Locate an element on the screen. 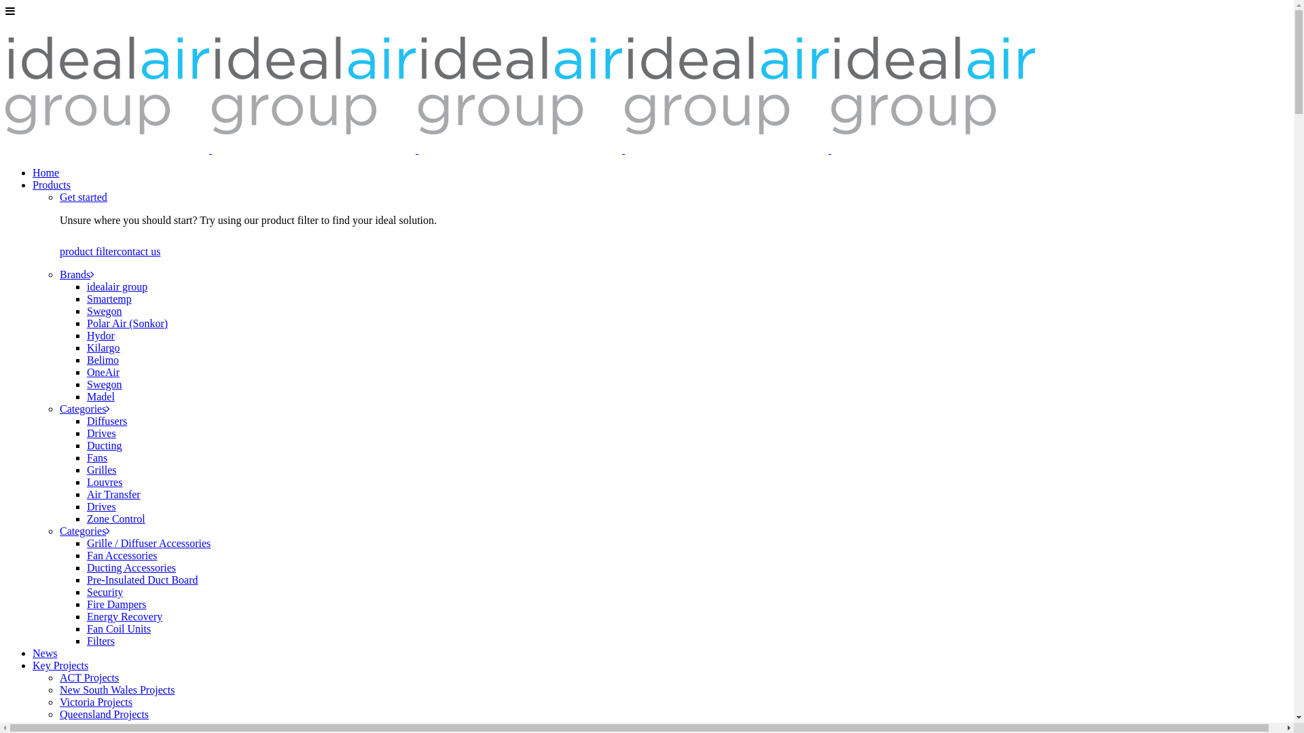  Fan Accessories is located at coordinates (122, 555).